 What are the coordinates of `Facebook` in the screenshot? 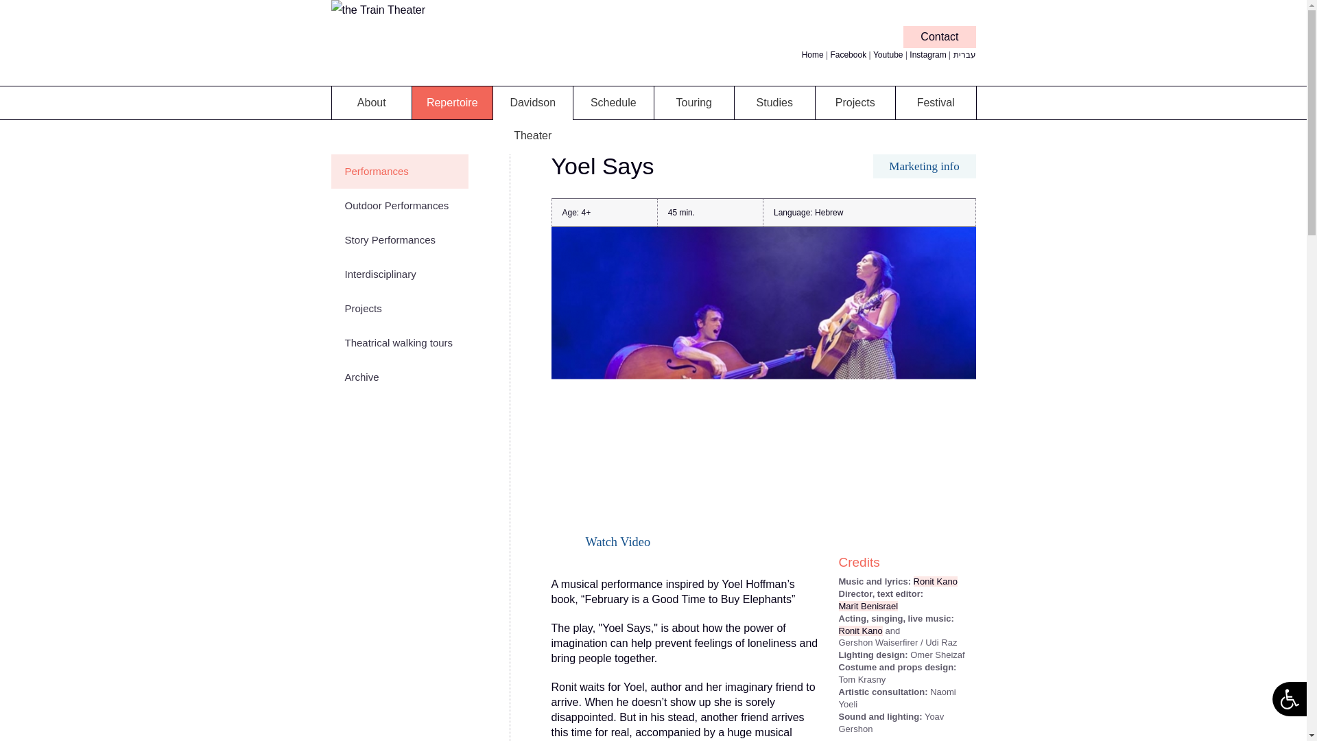 It's located at (848, 55).